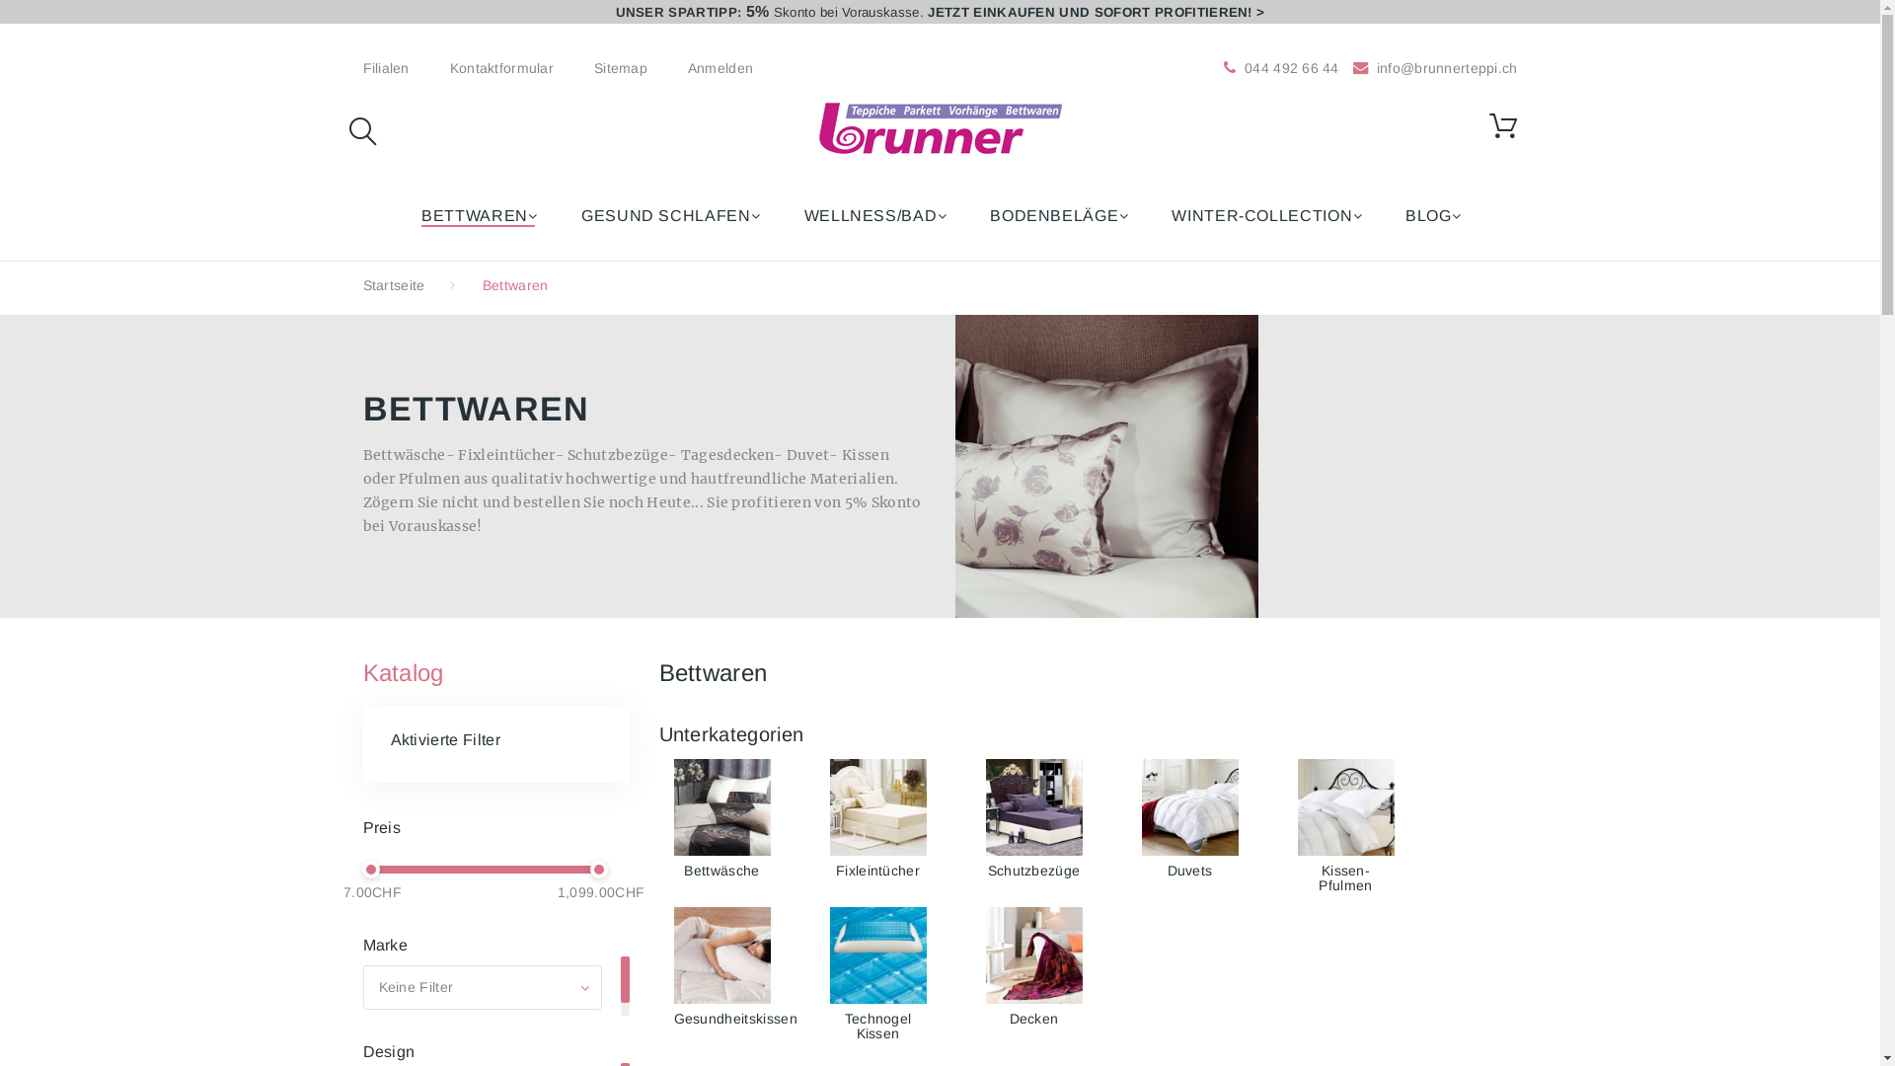 The height and width of the screenshot is (1066, 1895). Describe the element at coordinates (1433, 68) in the screenshot. I see `  info@brunnerteppi.ch` at that location.